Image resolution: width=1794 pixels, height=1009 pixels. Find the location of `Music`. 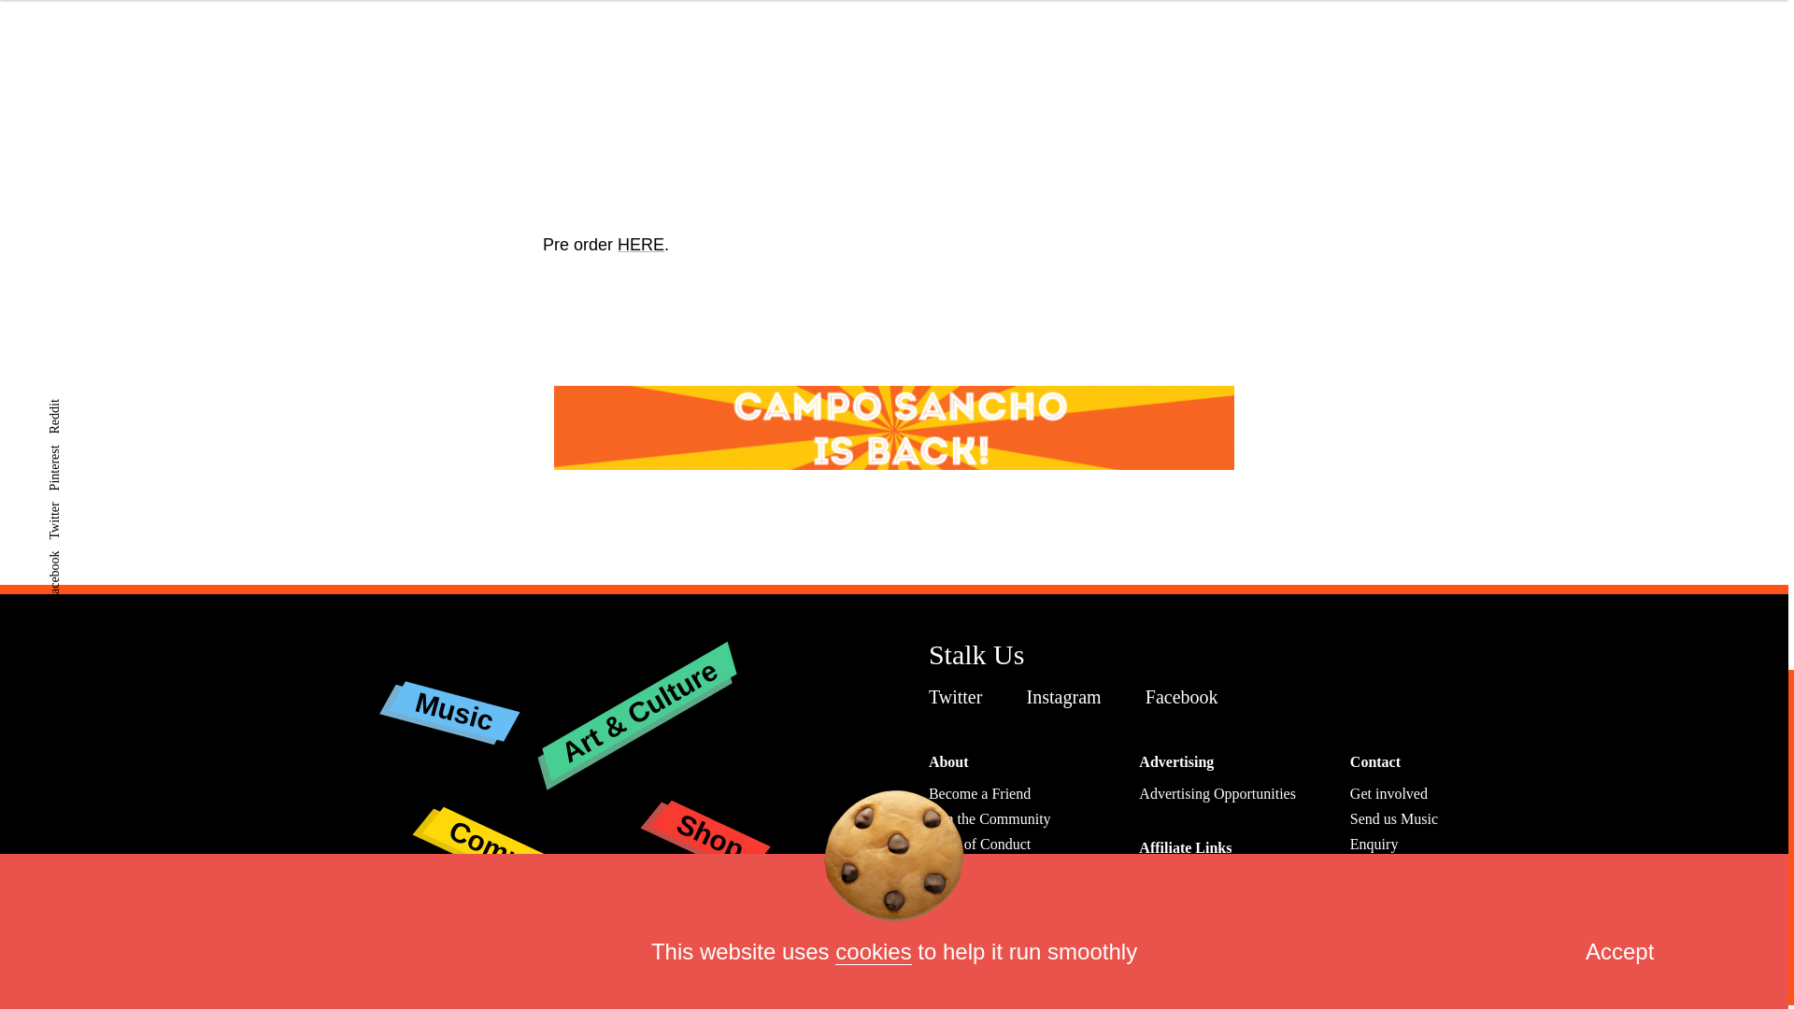

Music is located at coordinates (452, 695).